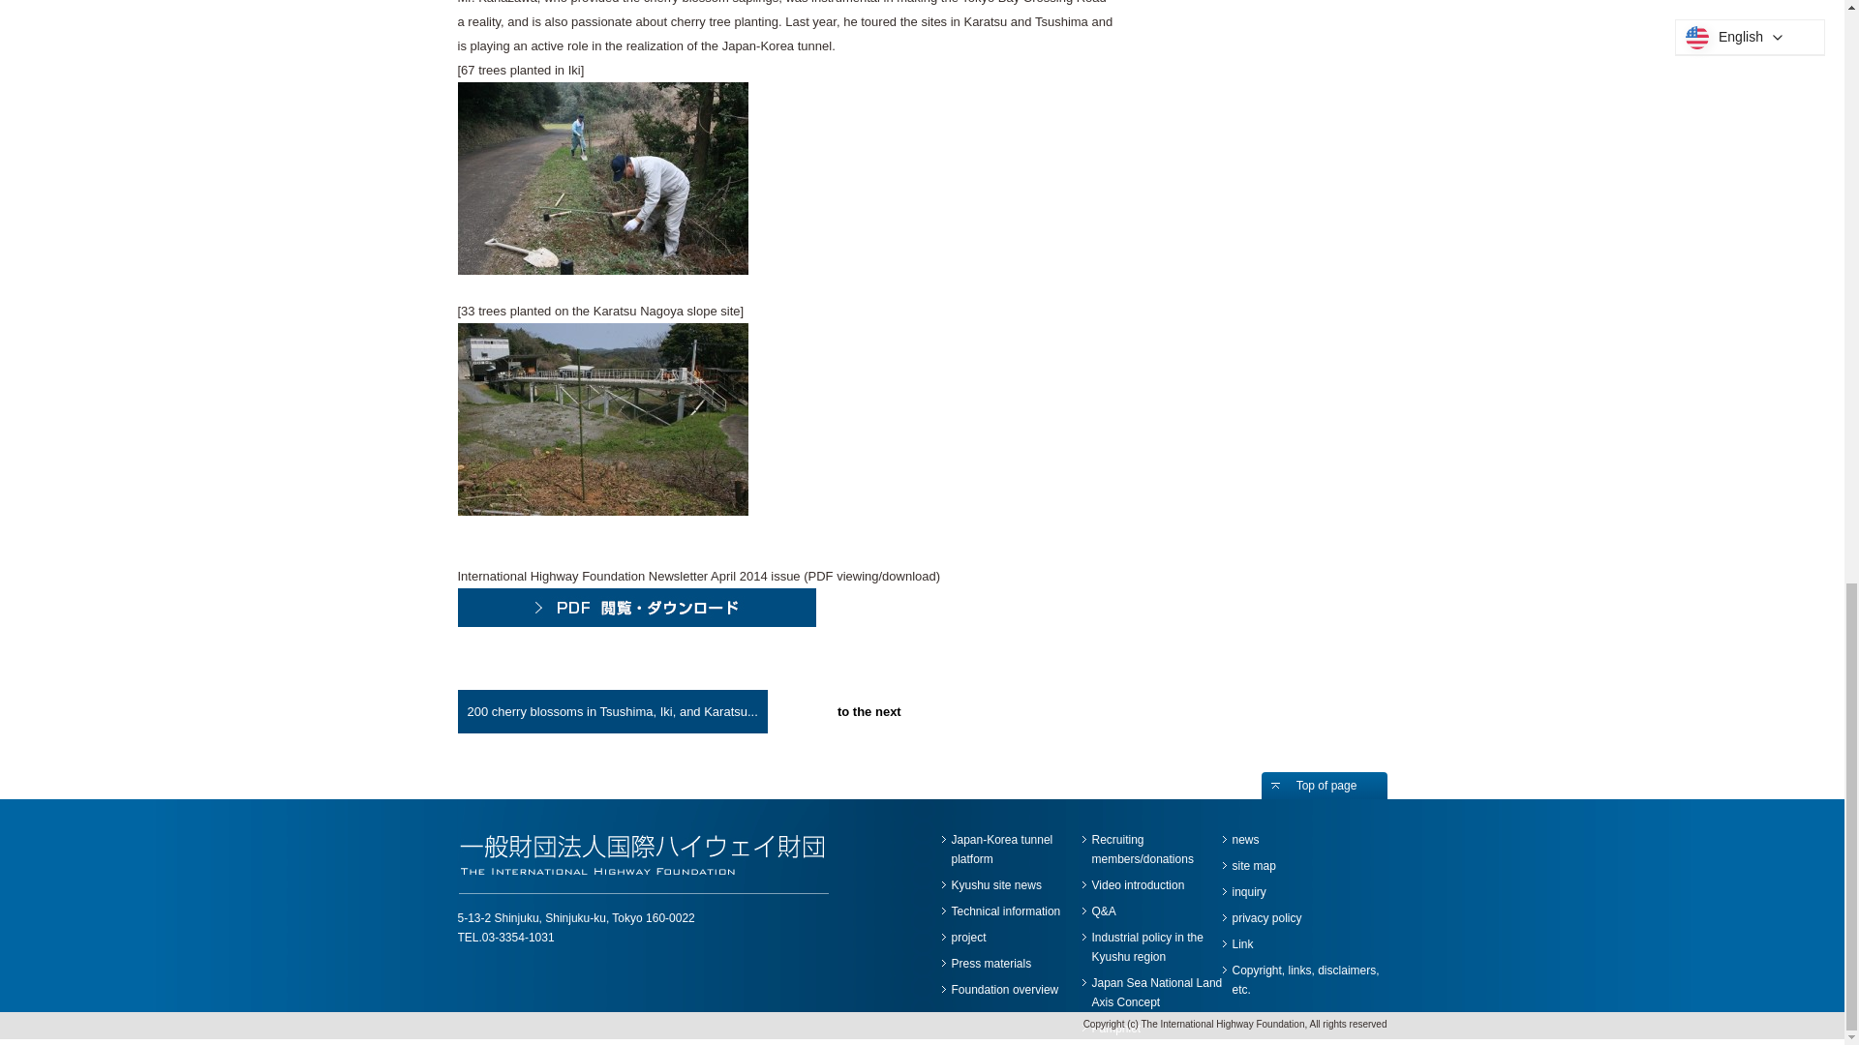 Image resolution: width=1859 pixels, height=1045 pixels. I want to click on to the next, so click(869, 711).